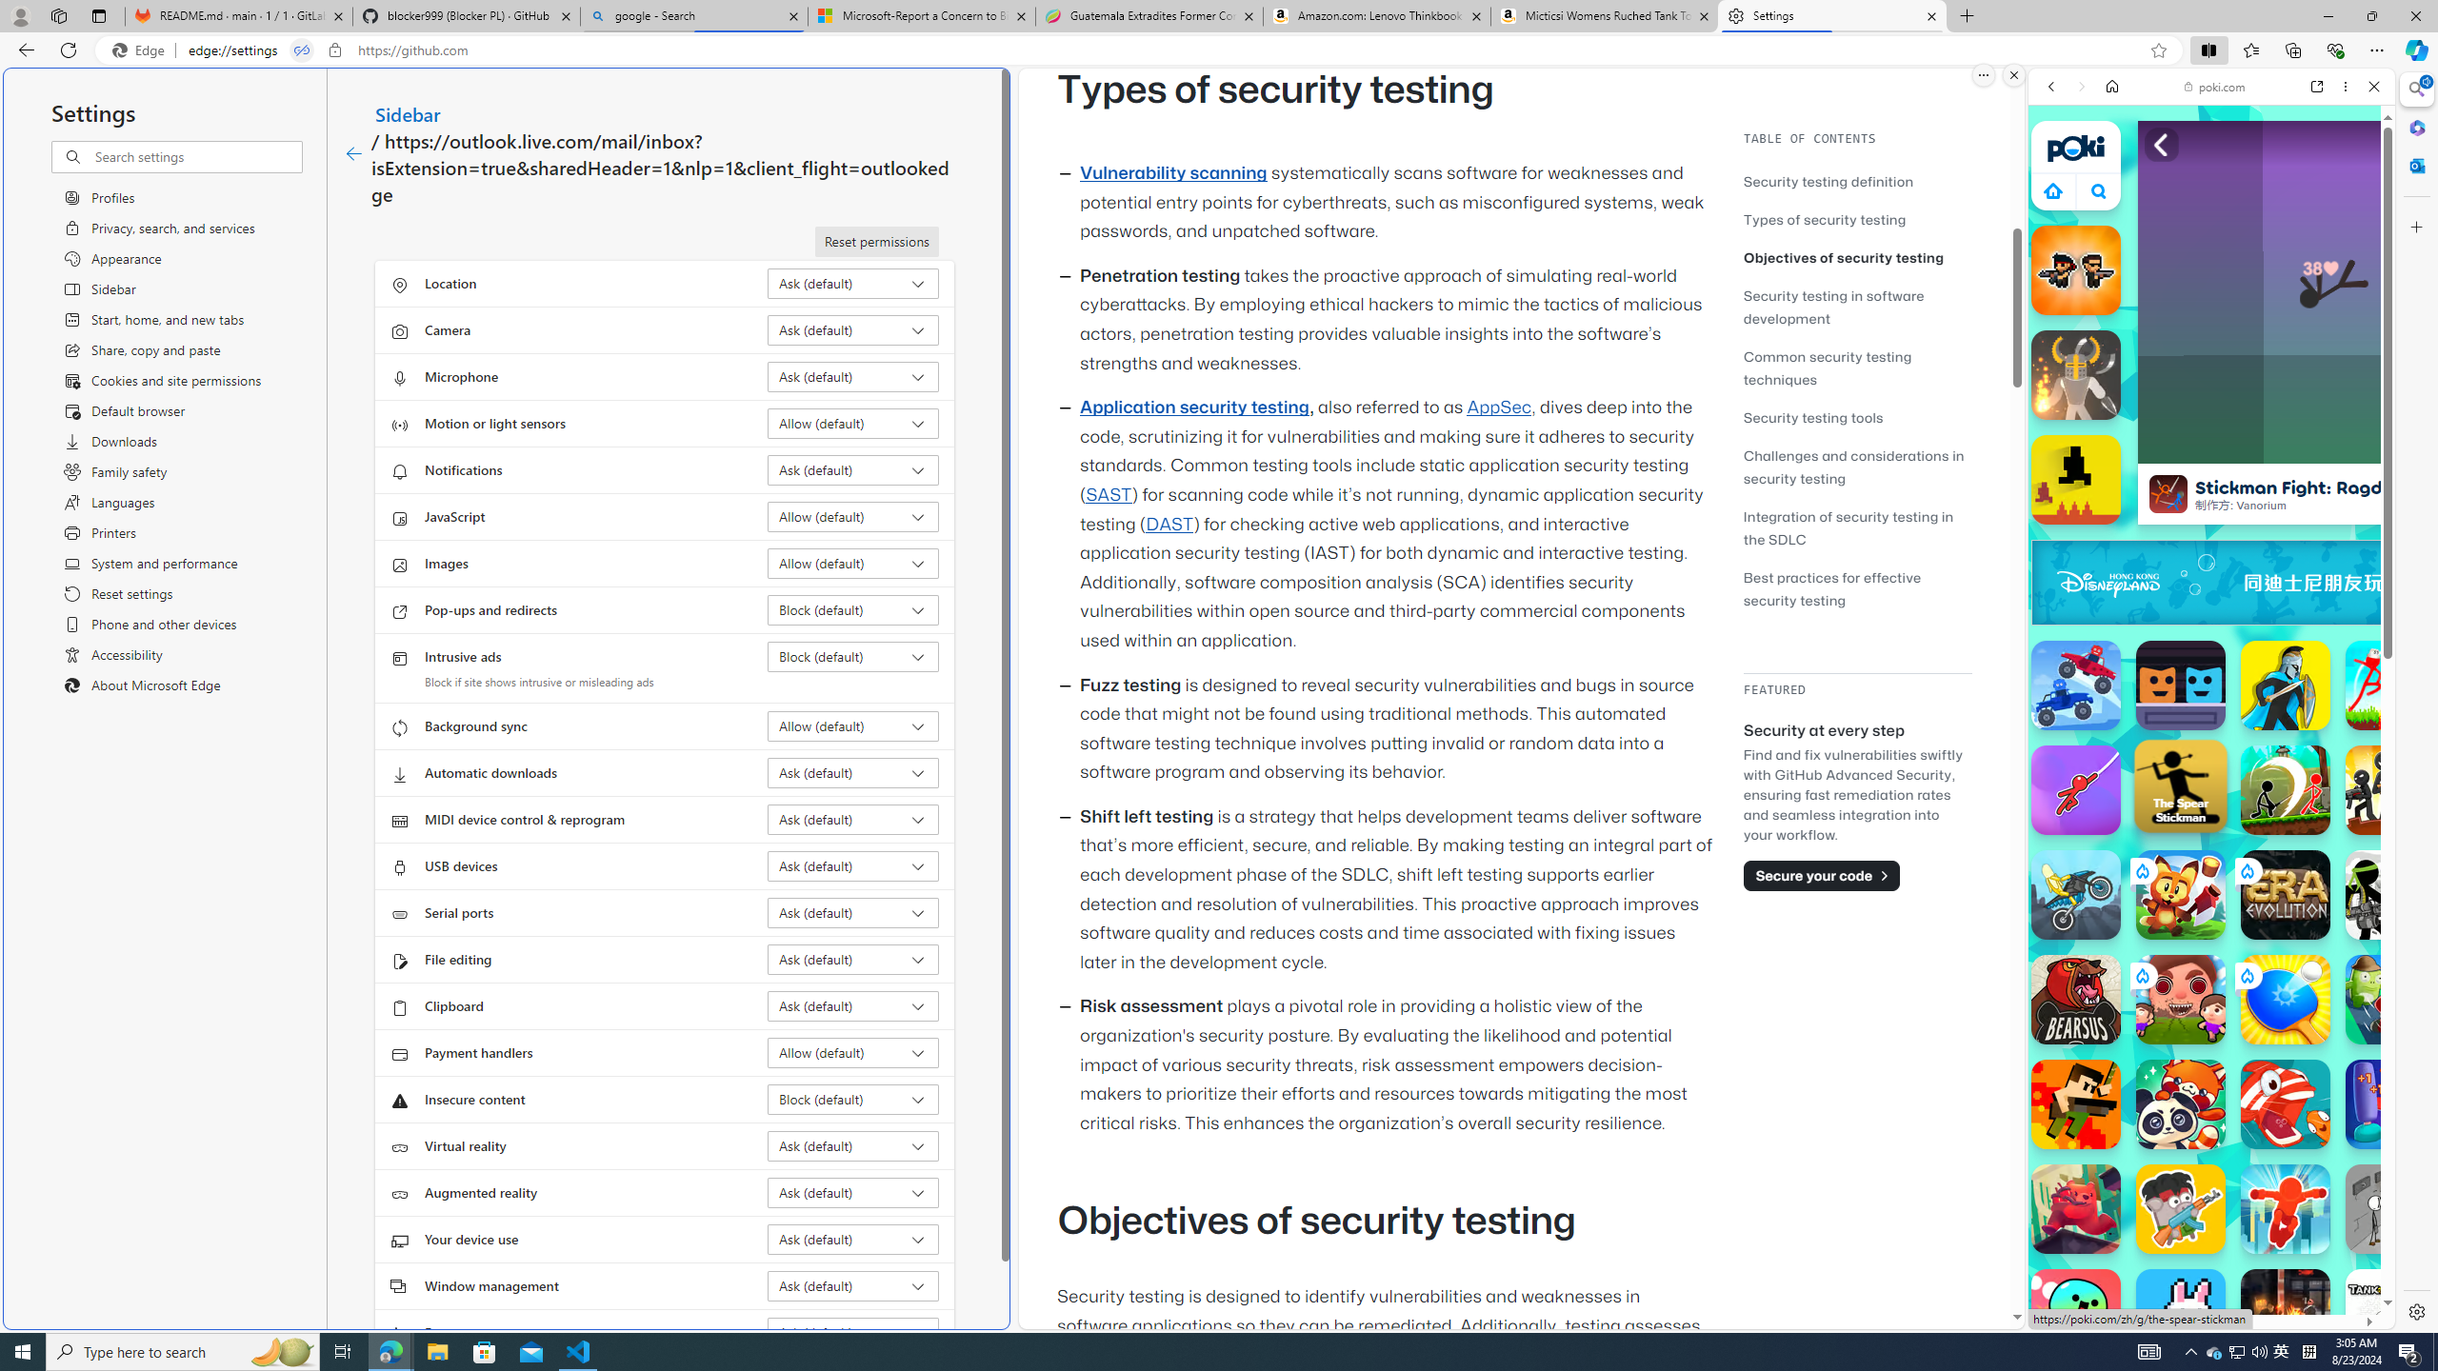 This screenshot has height=1371, width=2438. Describe the element at coordinates (2378, 583) in the screenshot. I see `To get missing image descriptions, open the context menu.` at that location.